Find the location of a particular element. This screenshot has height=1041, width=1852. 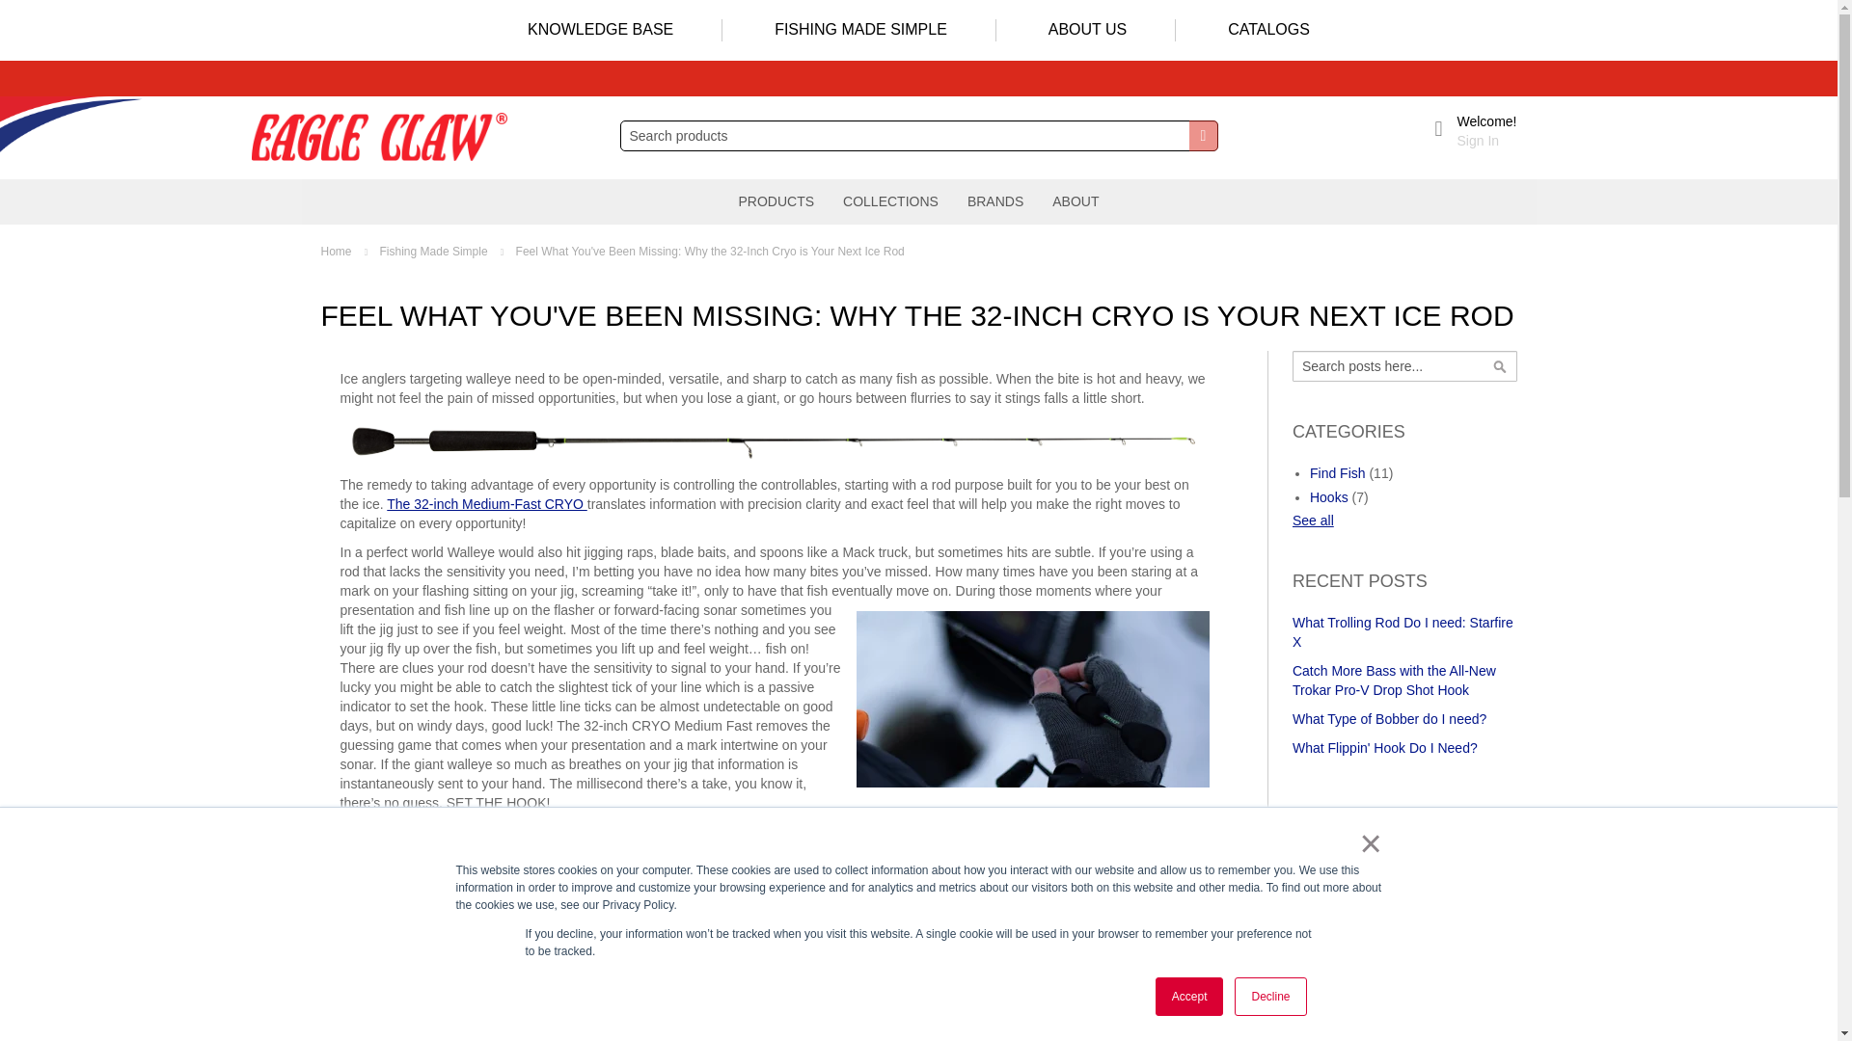

Go to Home Page is located at coordinates (347, 251).